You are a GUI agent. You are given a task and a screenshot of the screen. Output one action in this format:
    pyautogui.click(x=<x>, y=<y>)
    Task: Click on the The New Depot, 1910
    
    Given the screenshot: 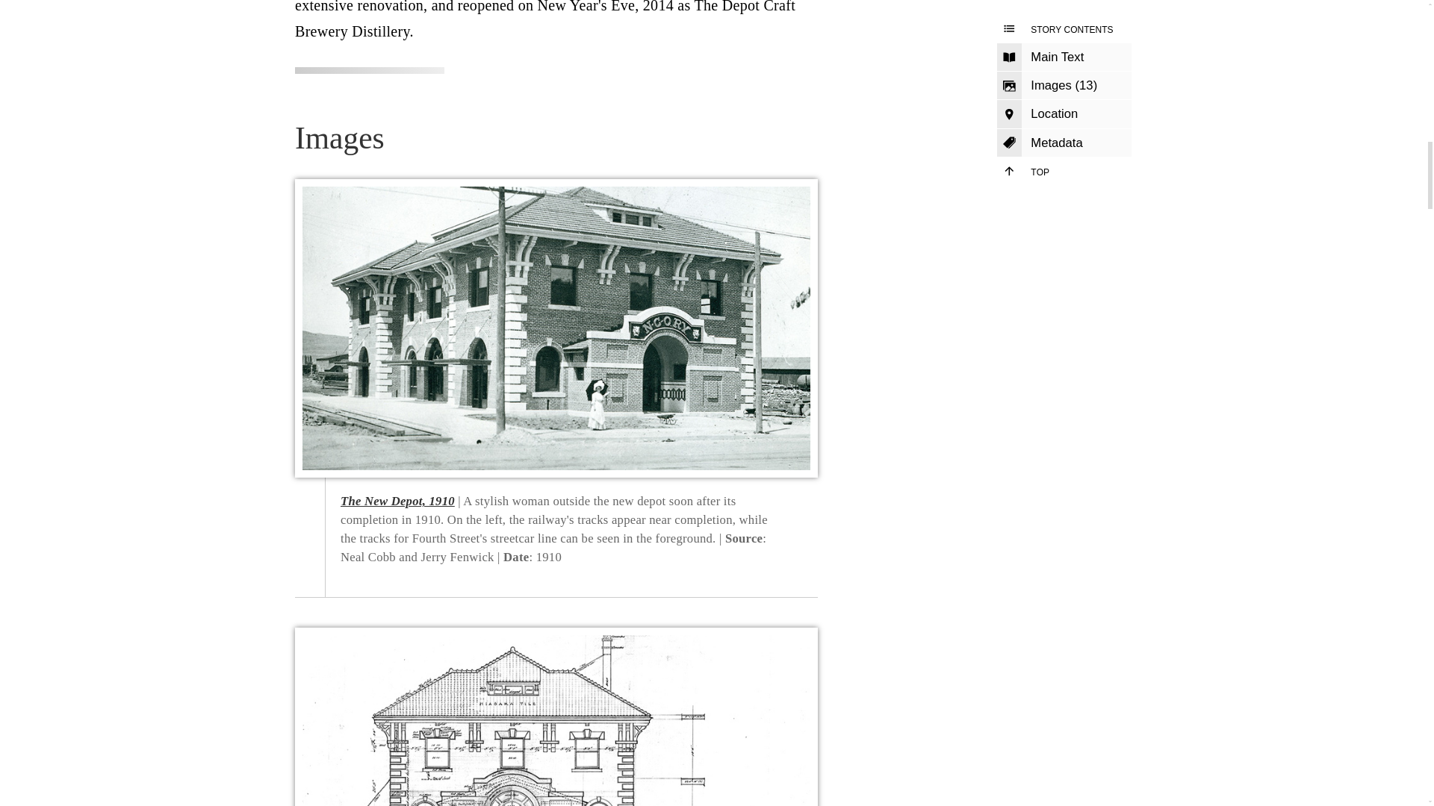 What is the action you would take?
    pyautogui.click(x=397, y=502)
    